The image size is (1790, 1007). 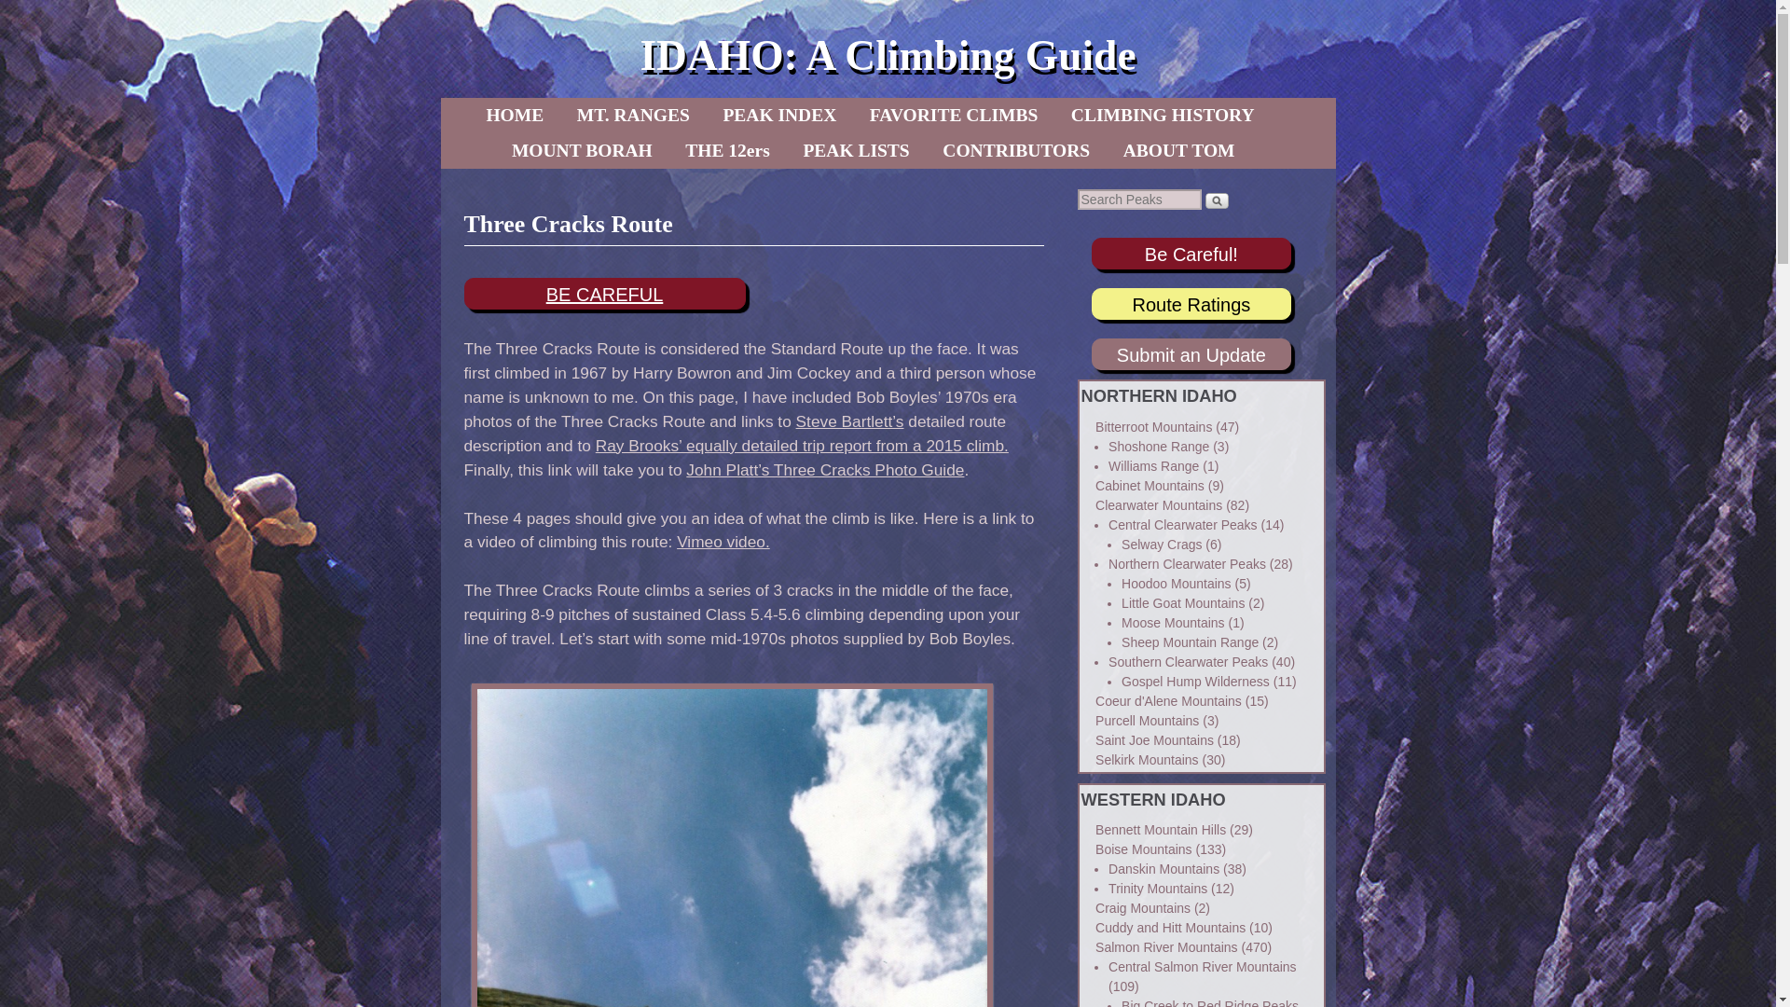 I want to click on Shoshone Range, so click(x=1158, y=446).